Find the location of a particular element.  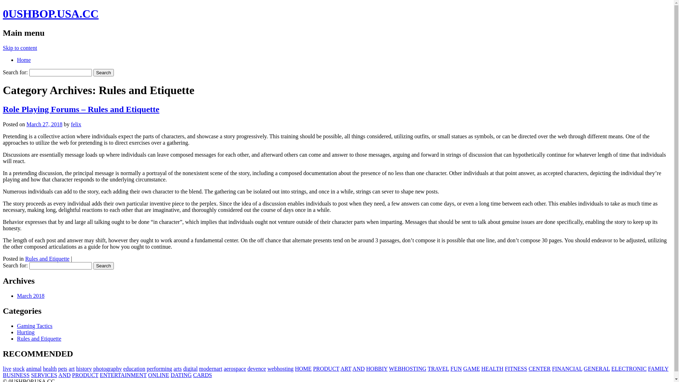

T is located at coordinates (429, 369).